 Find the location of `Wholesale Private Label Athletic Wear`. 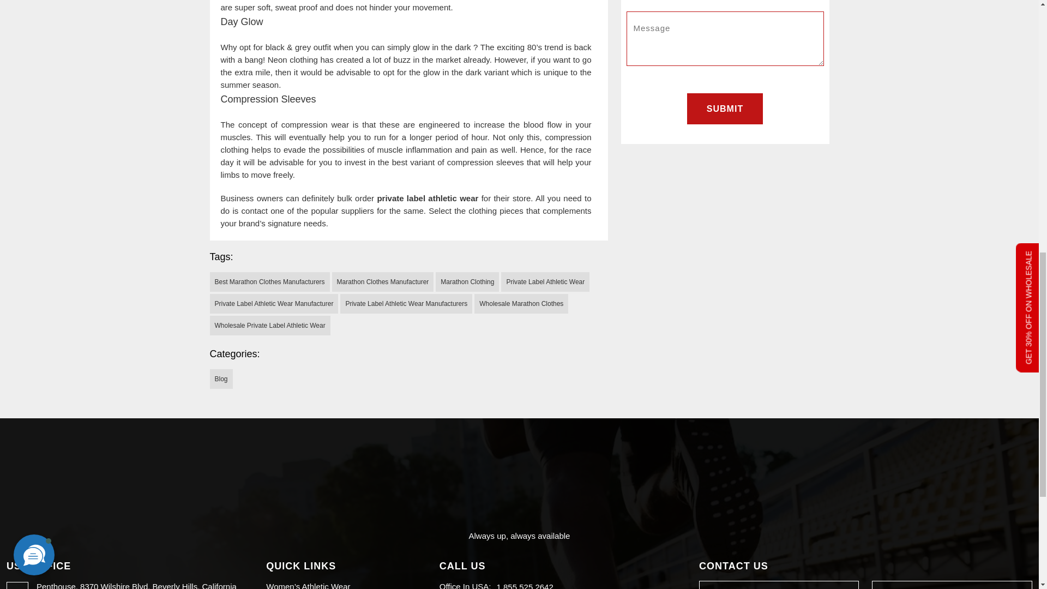

Wholesale Private Label Athletic Wear is located at coordinates (269, 325).